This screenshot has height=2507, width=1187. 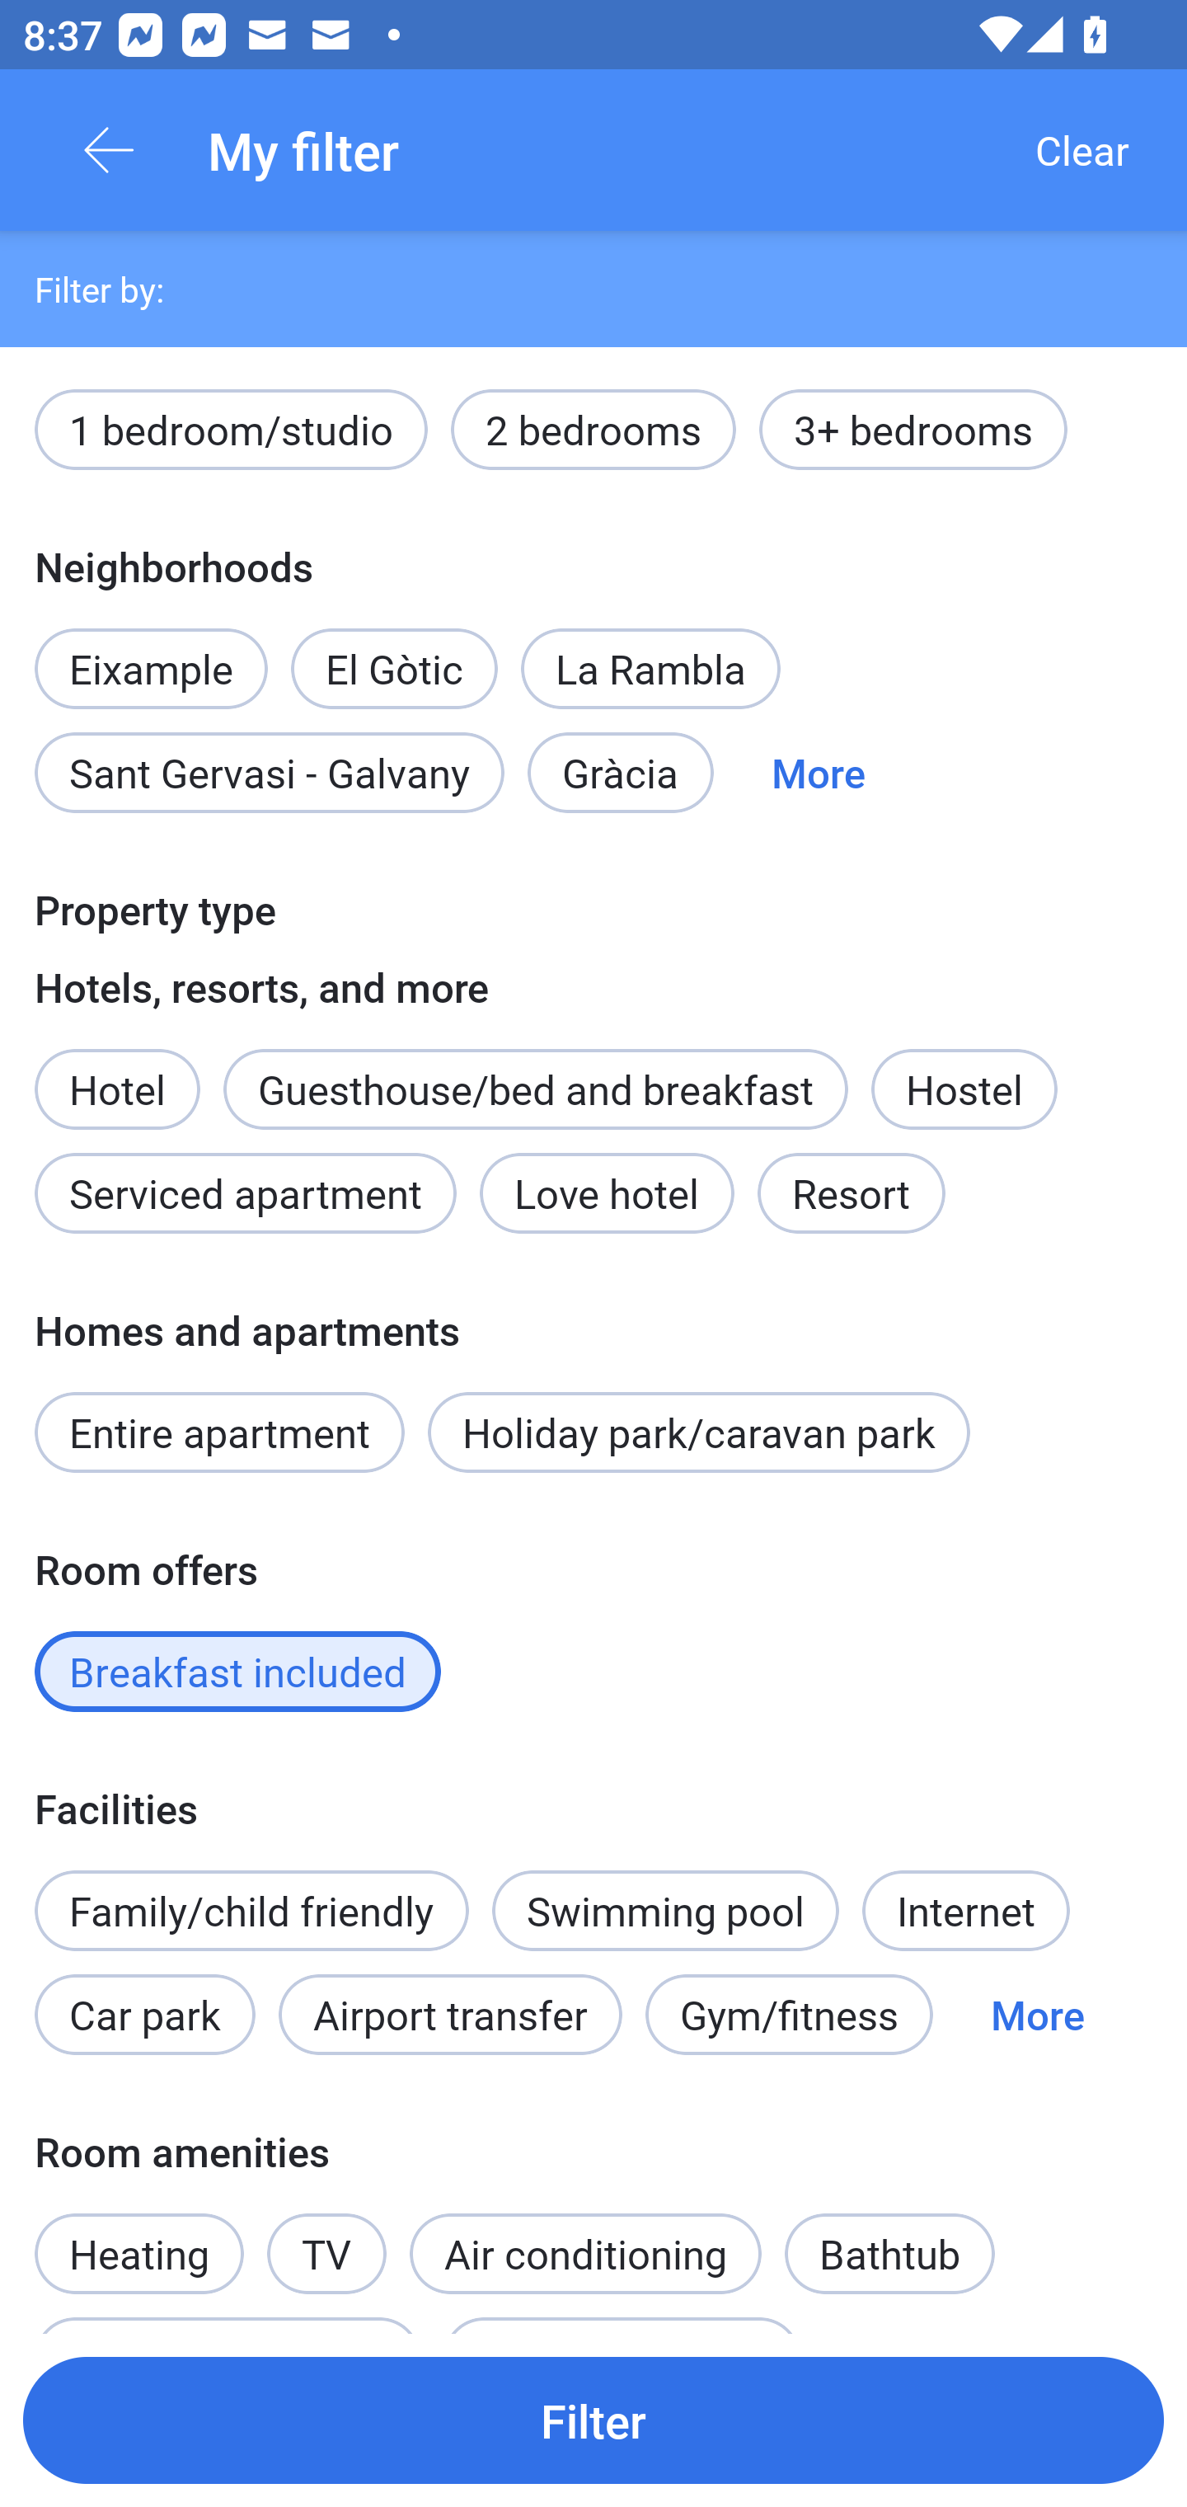 I want to click on Air conditioning, so click(x=585, y=2253).